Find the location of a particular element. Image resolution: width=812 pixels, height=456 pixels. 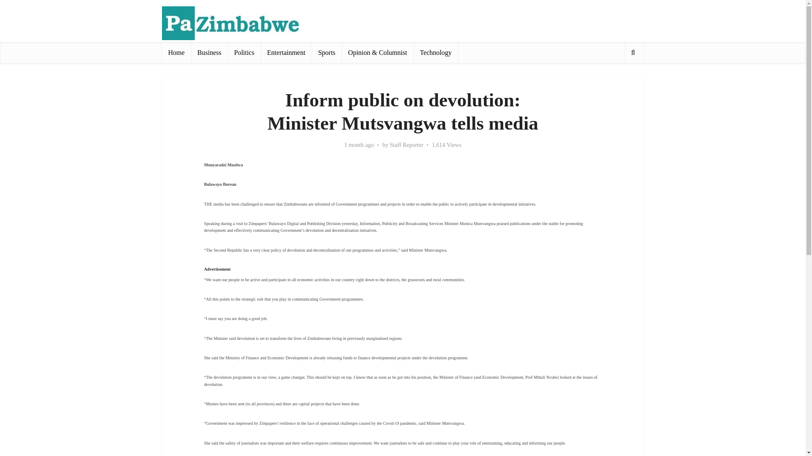

Home is located at coordinates (176, 53).